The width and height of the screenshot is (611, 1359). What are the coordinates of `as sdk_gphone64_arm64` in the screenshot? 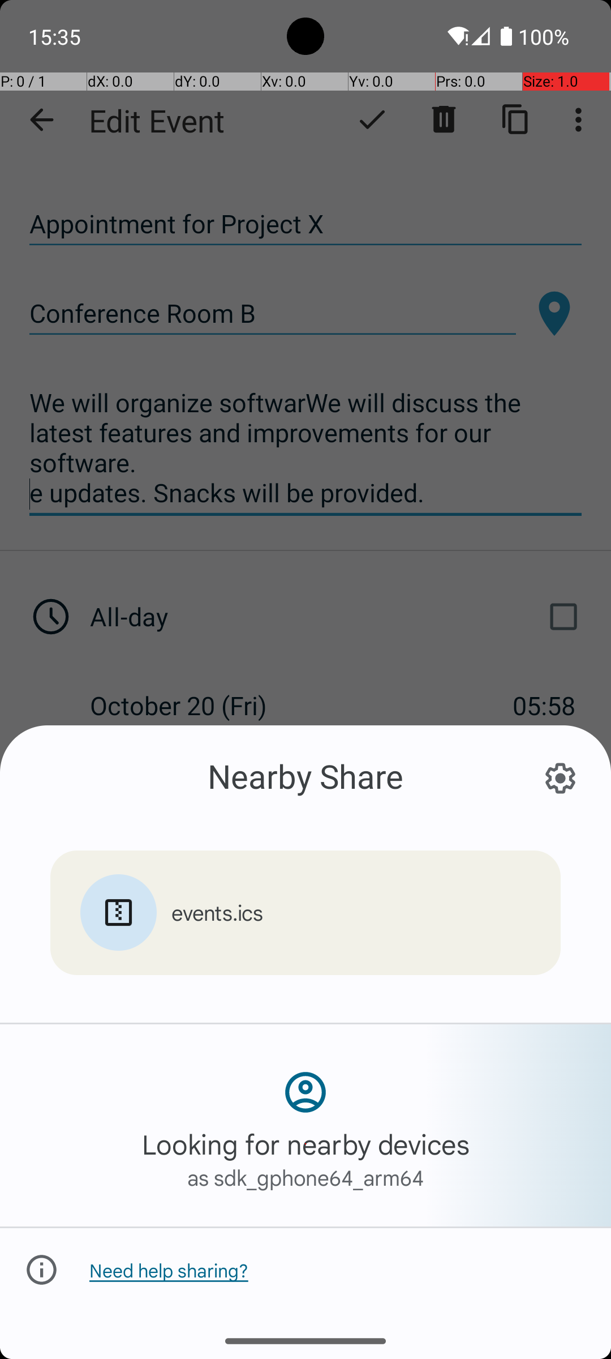 It's located at (305, 1177).